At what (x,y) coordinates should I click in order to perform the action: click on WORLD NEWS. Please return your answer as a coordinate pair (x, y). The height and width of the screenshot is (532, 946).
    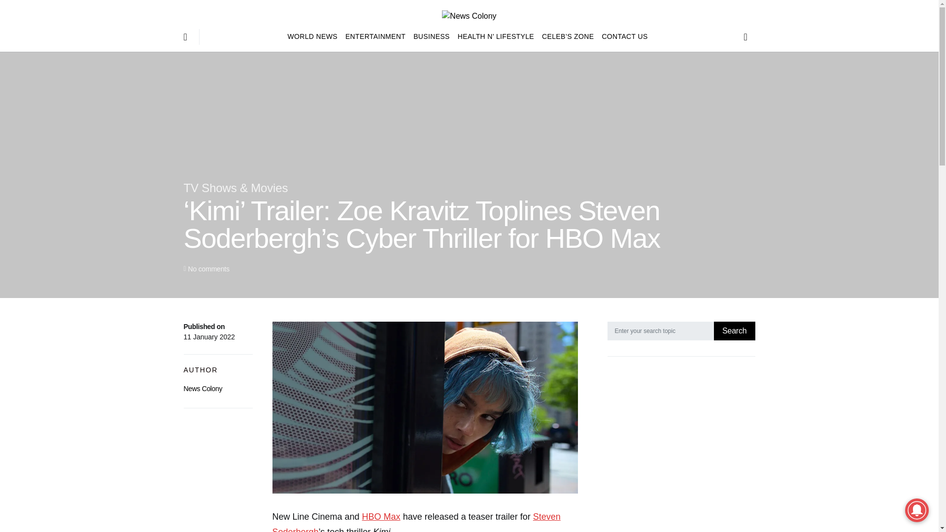
    Looking at the image, I should click on (314, 36).